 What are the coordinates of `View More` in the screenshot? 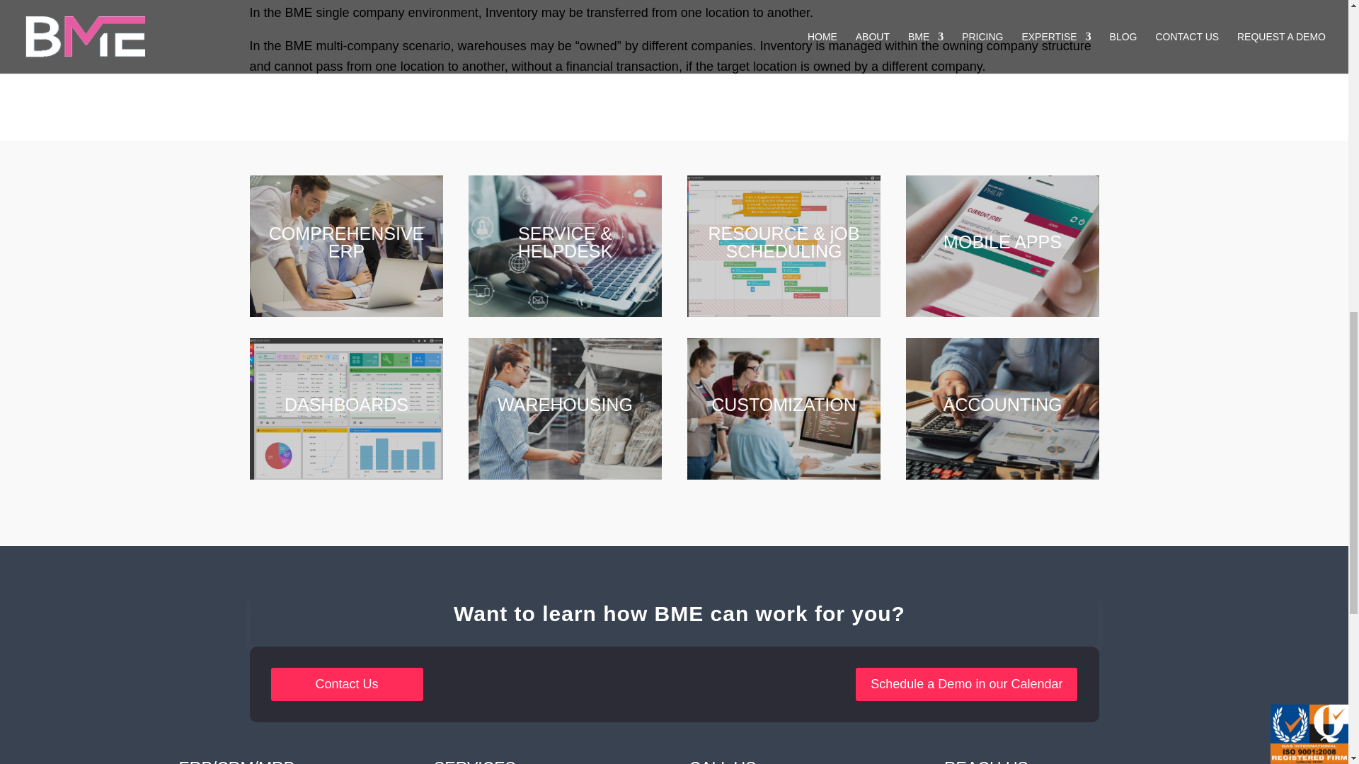 It's located at (789, 427).